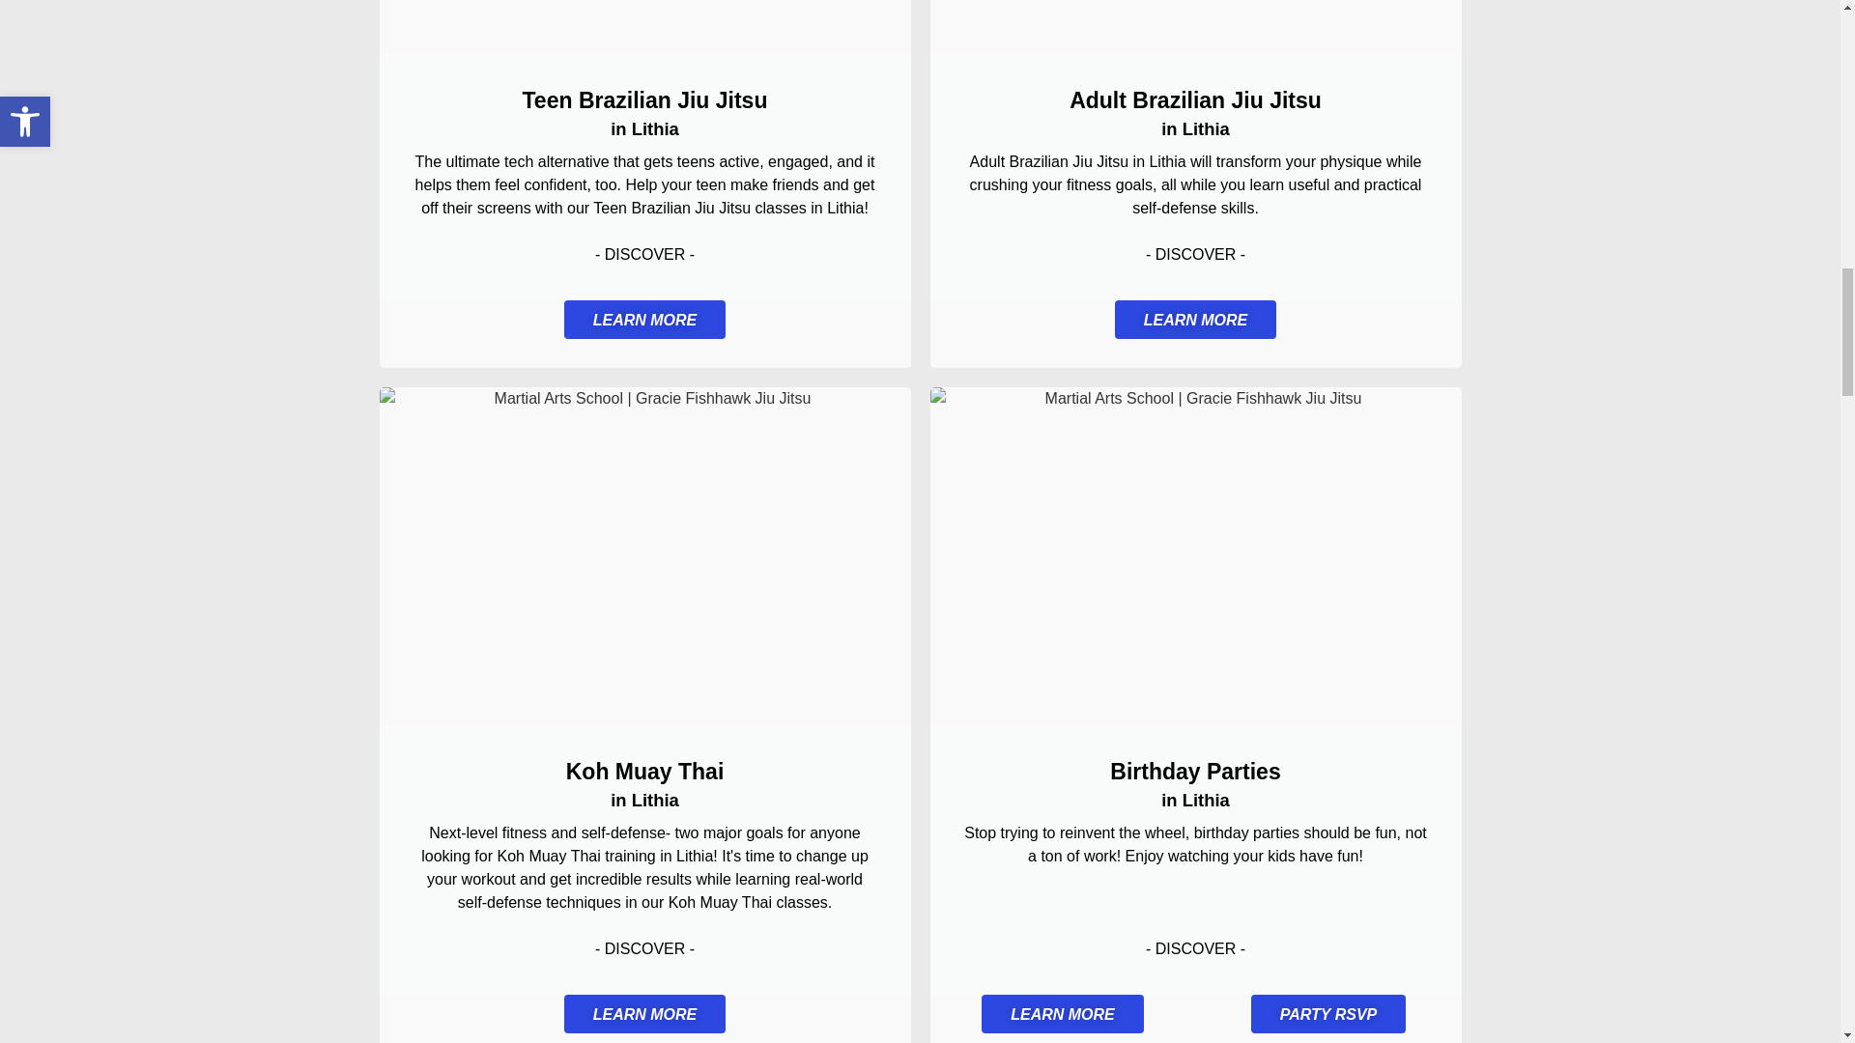 This screenshot has width=1855, height=1043. What do you see at coordinates (1327, 1014) in the screenshot?
I see `PARTY RSVP` at bounding box center [1327, 1014].